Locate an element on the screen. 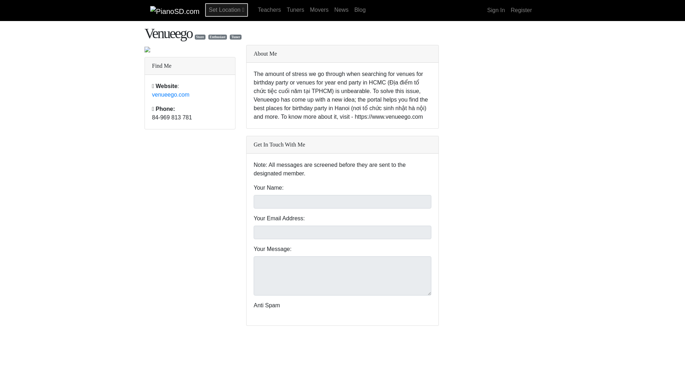 Image resolution: width=685 pixels, height=385 pixels. Tuners is located at coordinates (295, 10).